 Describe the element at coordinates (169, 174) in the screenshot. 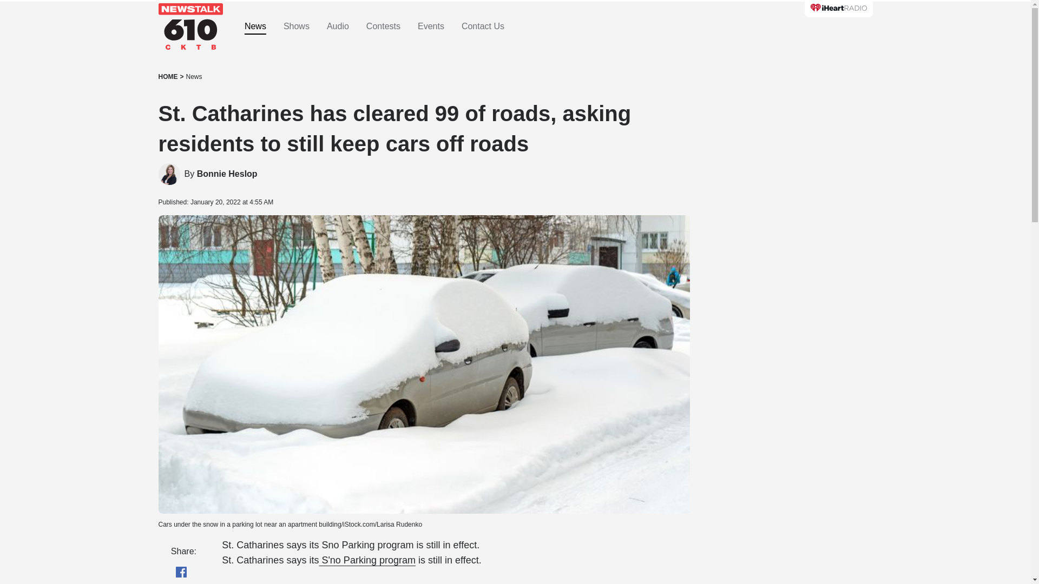

I see `Bonnie  Heslop` at that location.